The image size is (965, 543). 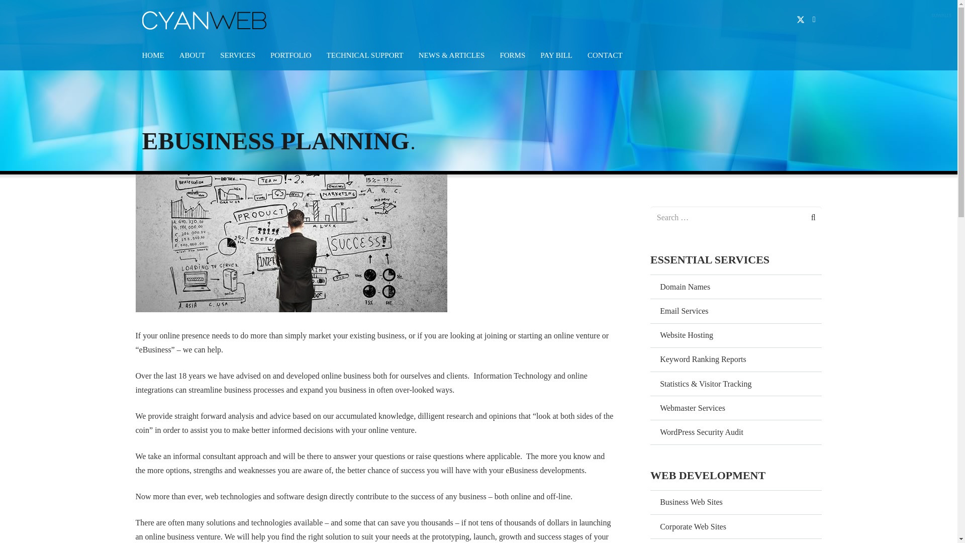 What do you see at coordinates (512, 55) in the screenshot?
I see `FORMS` at bounding box center [512, 55].